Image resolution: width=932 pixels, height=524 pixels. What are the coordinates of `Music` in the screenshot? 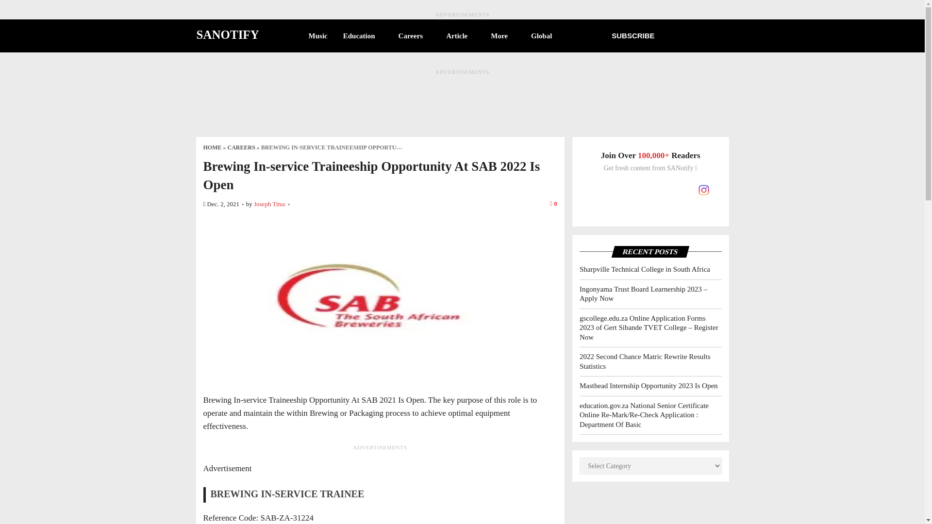 It's located at (318, 36).